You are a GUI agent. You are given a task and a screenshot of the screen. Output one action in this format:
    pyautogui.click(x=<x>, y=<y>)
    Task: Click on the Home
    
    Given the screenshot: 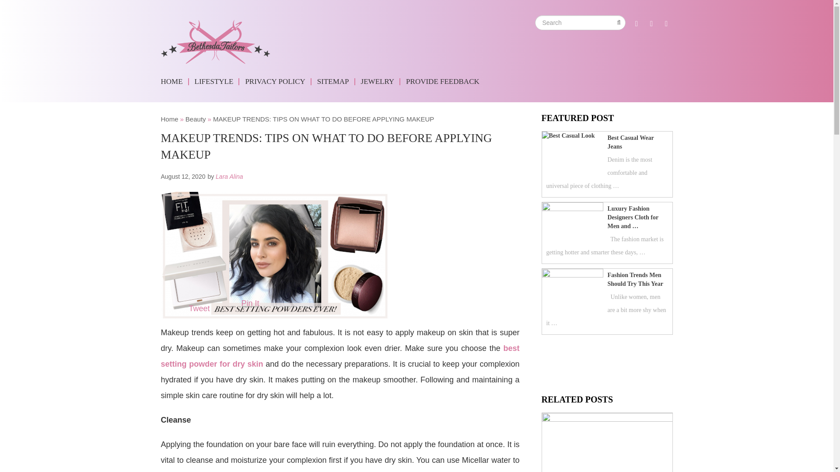 What is the action you would take?
    pyautogui.click(x=170, y=119)
    